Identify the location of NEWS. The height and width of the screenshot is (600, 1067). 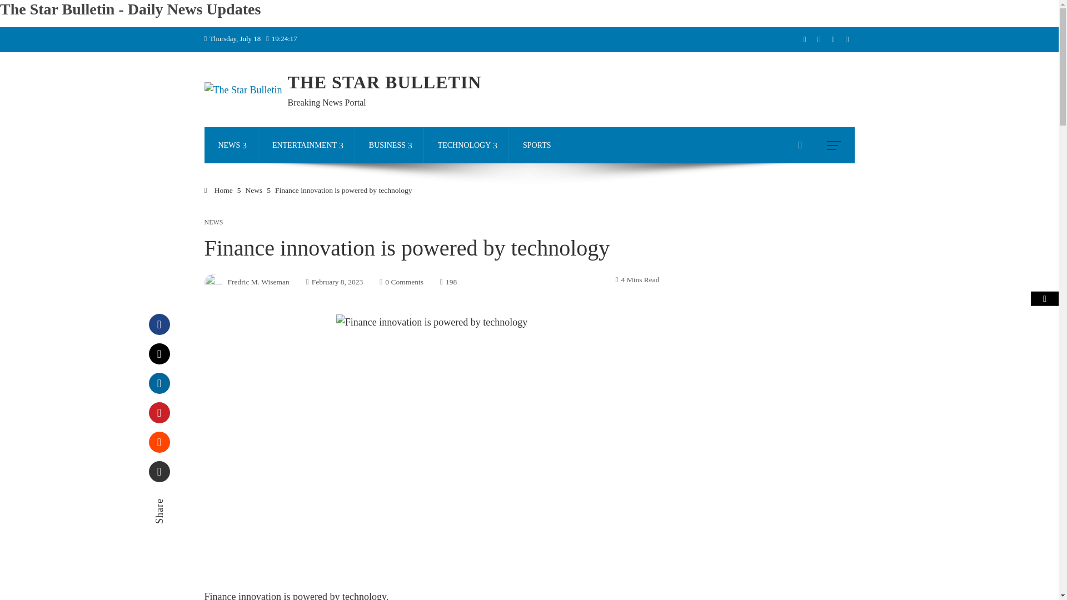
(231, 144).